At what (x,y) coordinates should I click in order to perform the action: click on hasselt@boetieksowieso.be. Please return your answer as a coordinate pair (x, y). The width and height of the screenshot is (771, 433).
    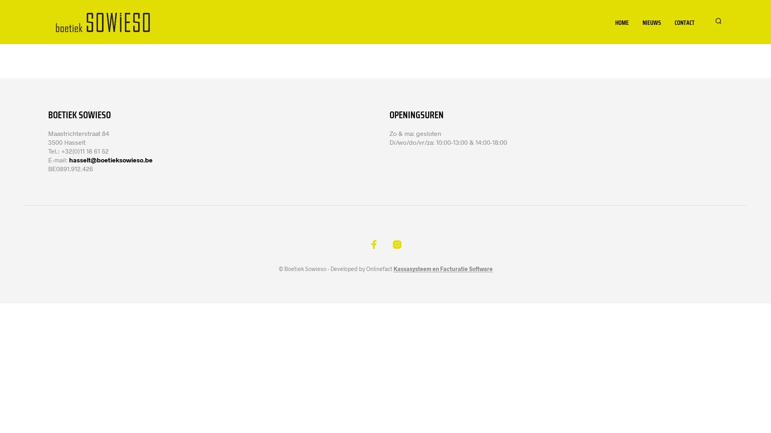
    Looking at the image, I should click on (111, 160).